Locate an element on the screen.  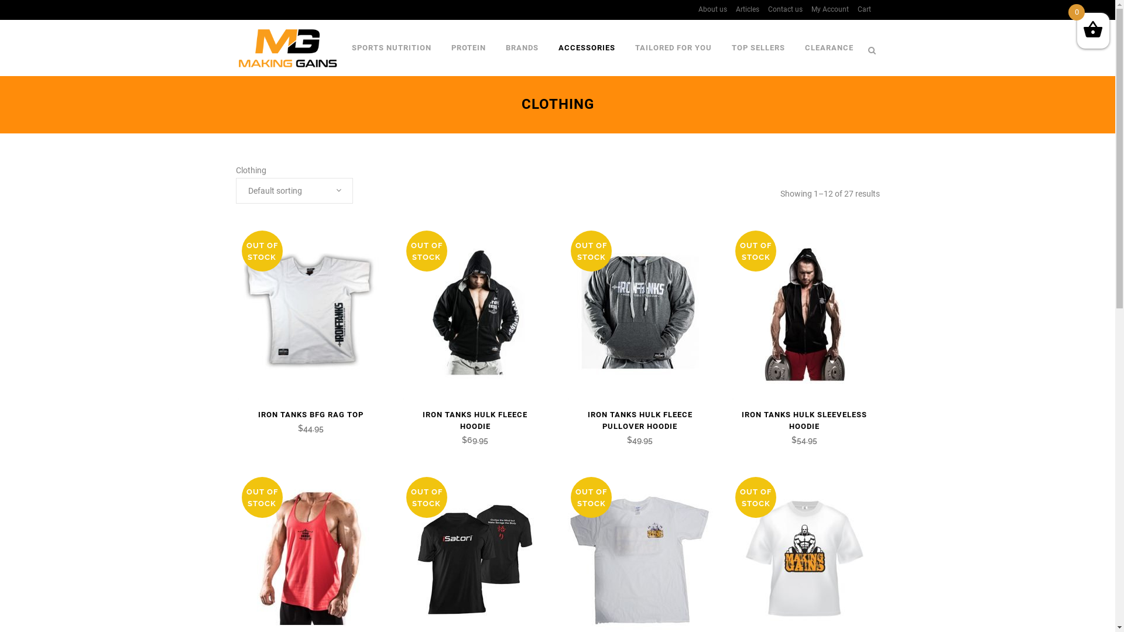
IRON TANKS HULK FLEECE PULLOVER HOODIE
$49.95 is located at coordinates (639, 424).